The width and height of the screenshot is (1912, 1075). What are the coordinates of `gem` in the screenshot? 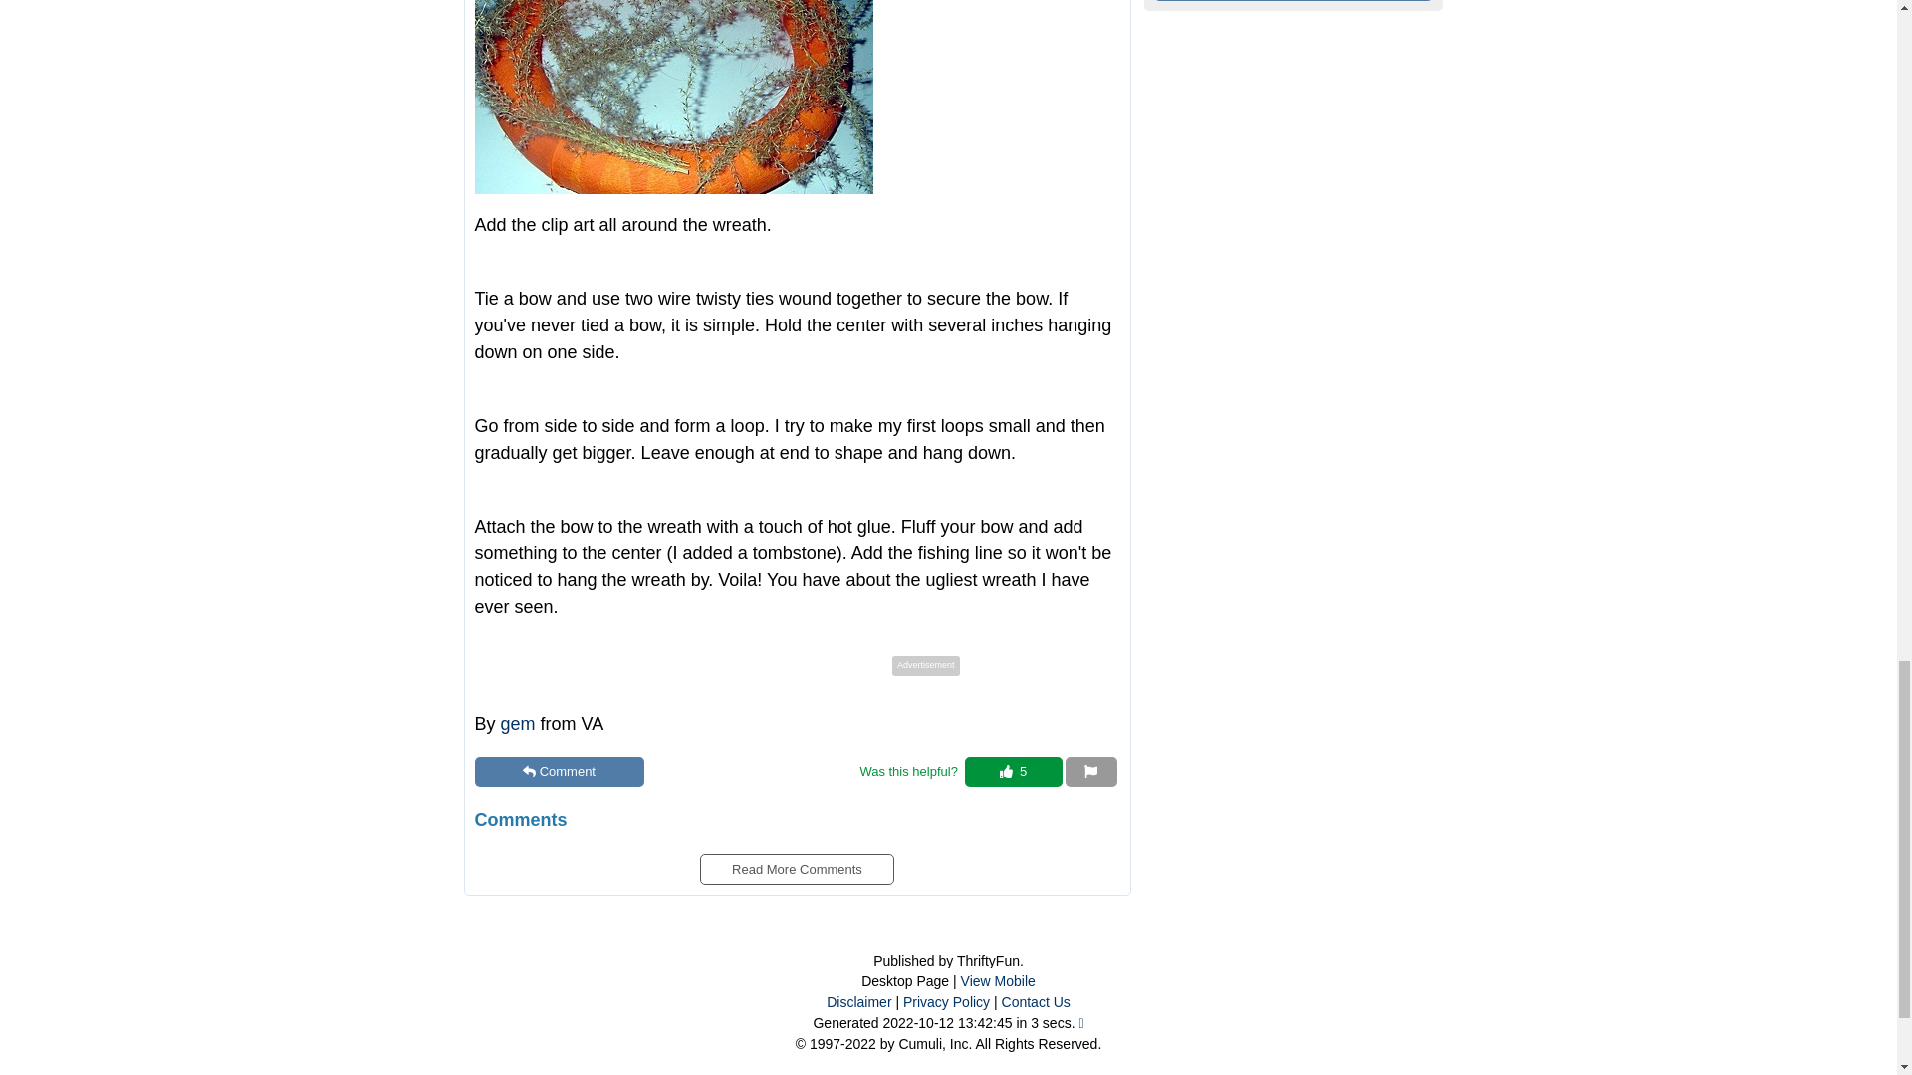 It's located at (518, 723).